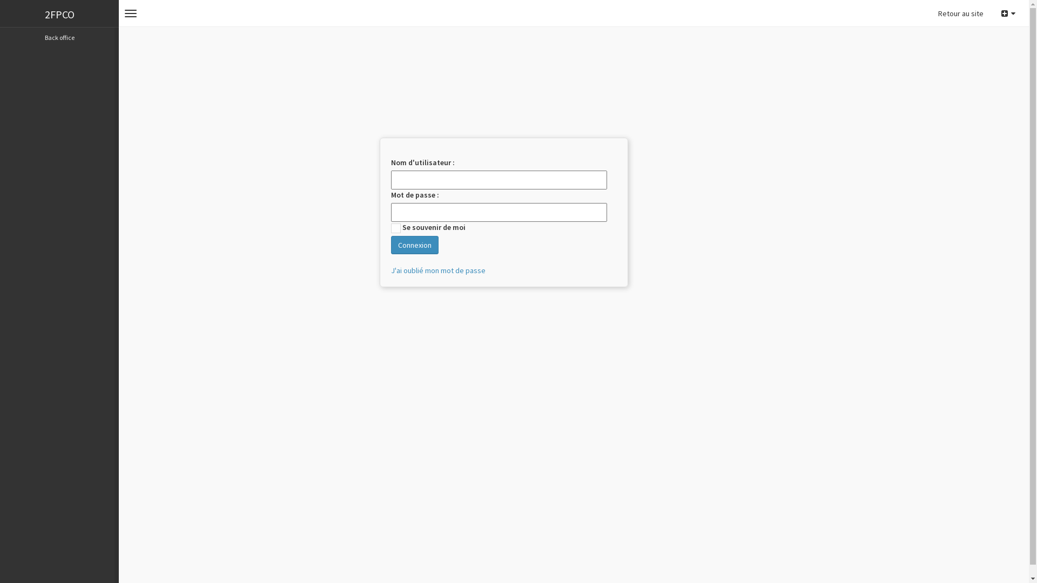  Describe the element at coordinates (59, 13) in the screenshot. I see `2FPCO` at that location.